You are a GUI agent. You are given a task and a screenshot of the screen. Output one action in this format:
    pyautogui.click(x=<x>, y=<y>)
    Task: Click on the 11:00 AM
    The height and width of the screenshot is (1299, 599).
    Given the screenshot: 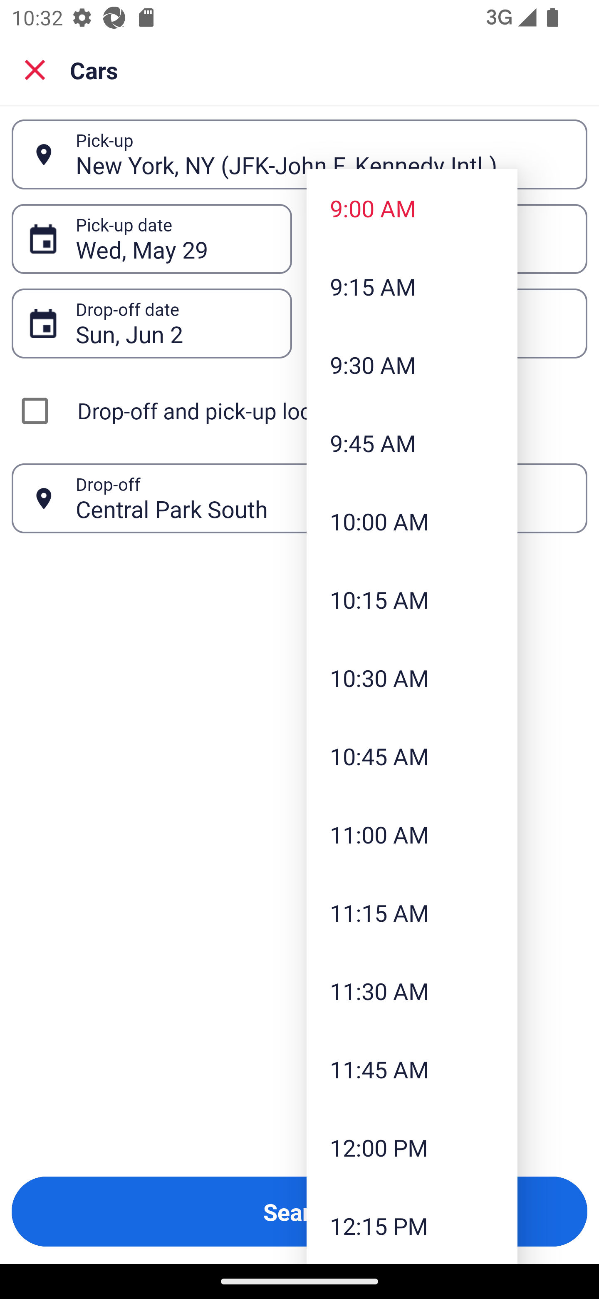 What is the action you would take?
    pyautogui.click(x=412, y=834)
    